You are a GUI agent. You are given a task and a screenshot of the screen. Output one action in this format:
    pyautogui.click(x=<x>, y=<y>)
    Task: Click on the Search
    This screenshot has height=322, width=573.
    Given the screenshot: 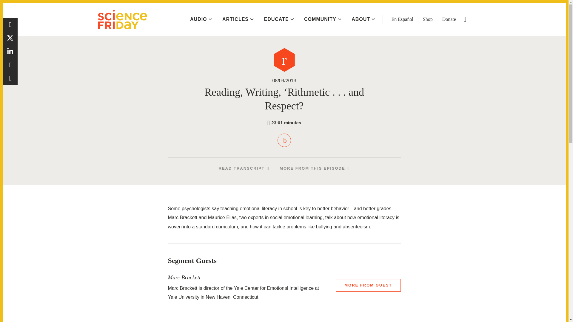 What is the action you would take?
    pyautogui.click(x=465, y=19)
    